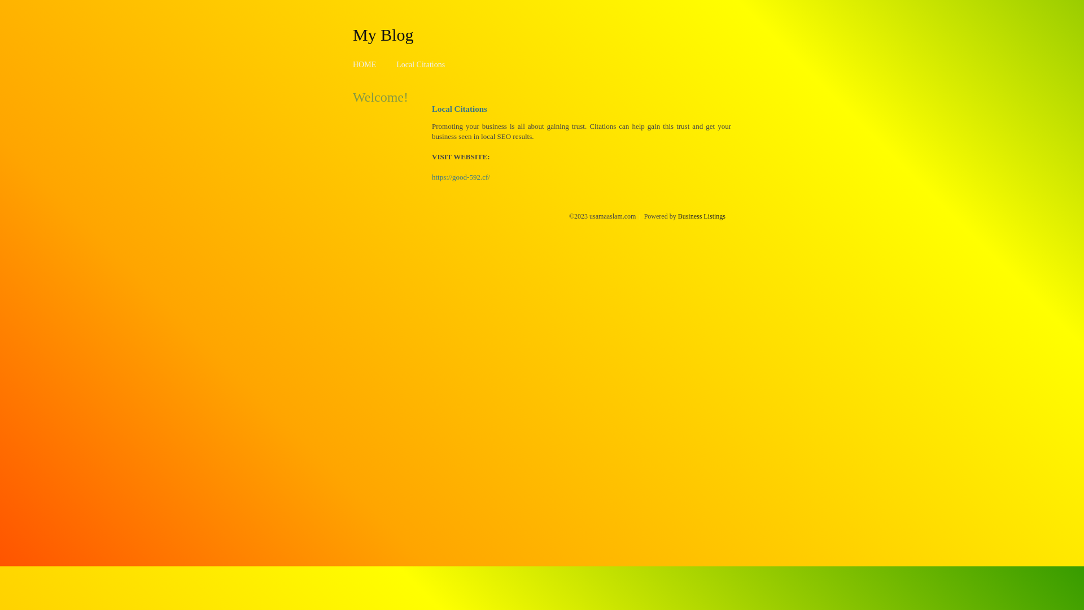 This screenshot has width=1084, height=610. Describe the element at coordinates (365, 64) in the screenshot. I see `HOME` at that location.